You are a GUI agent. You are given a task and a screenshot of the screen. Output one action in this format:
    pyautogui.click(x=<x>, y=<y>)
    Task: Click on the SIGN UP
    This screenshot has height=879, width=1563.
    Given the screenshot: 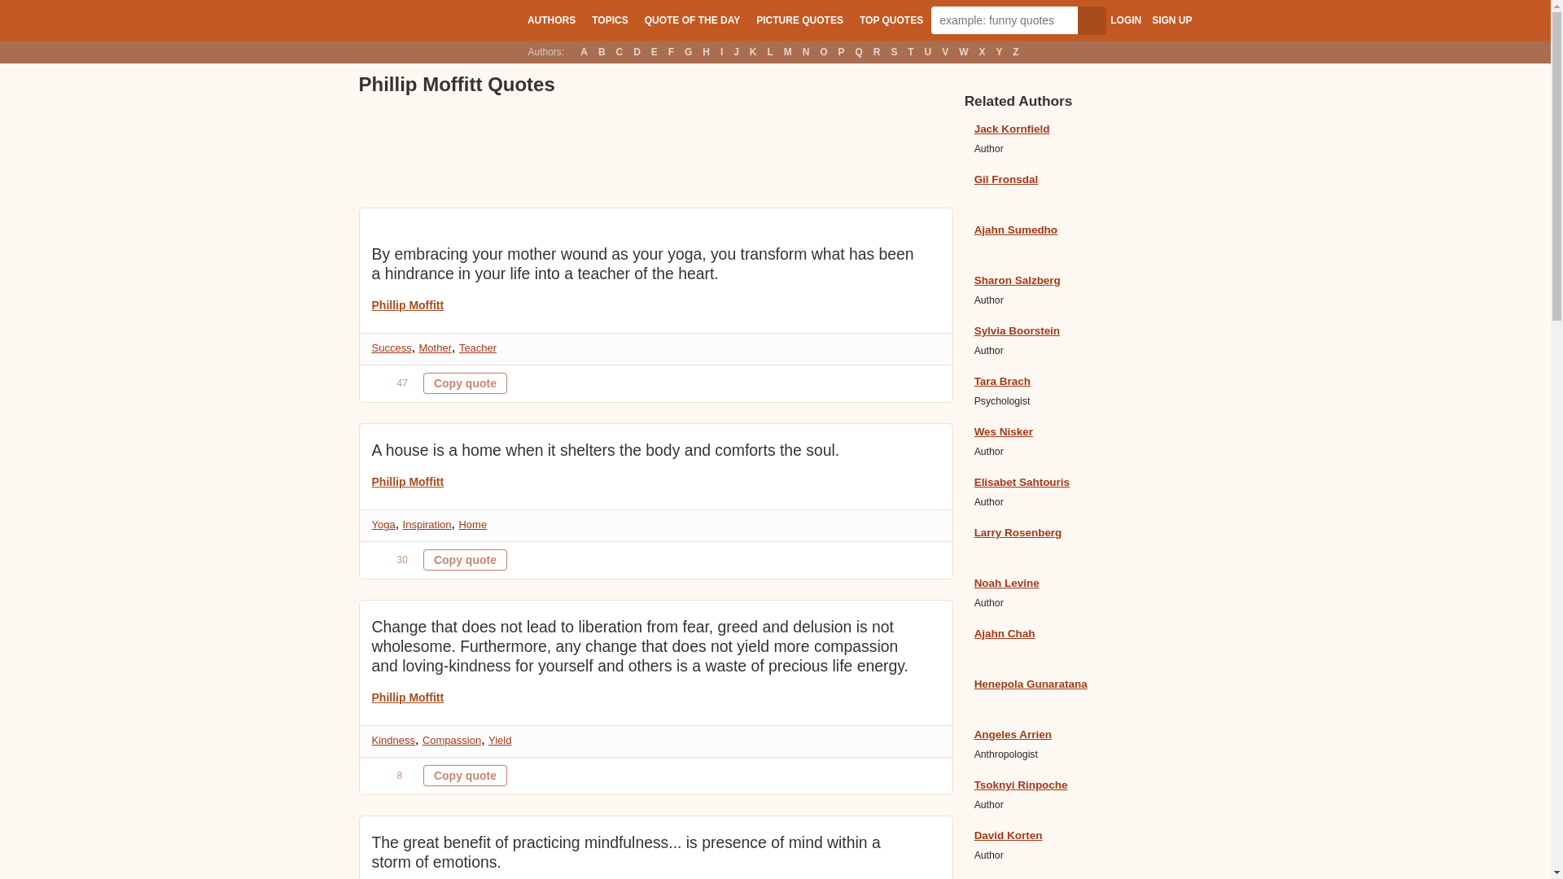 What is the action you would take?
    pyautogui.click(x=1171, y=20)
    